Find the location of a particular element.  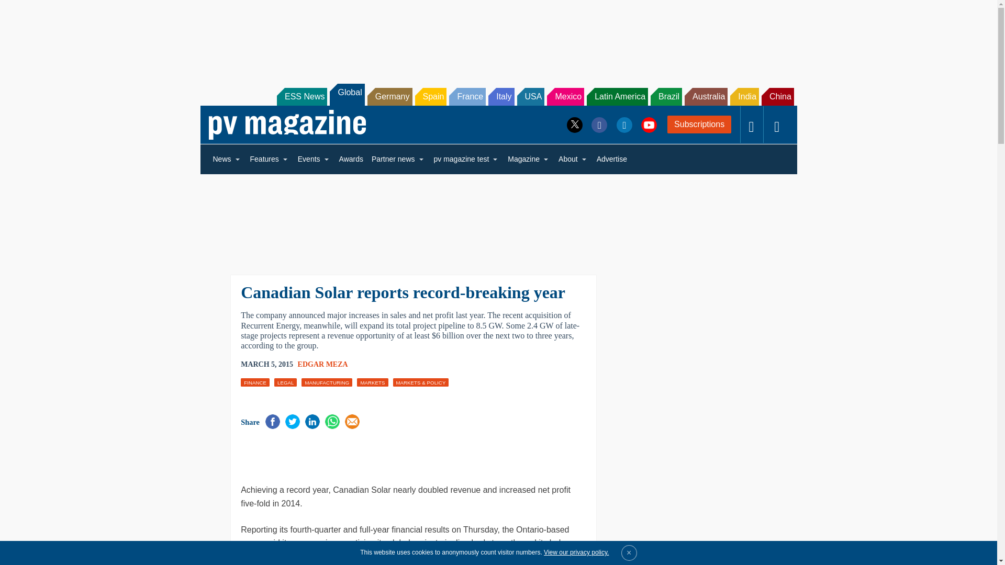

India is located at coordinates (744, 96).